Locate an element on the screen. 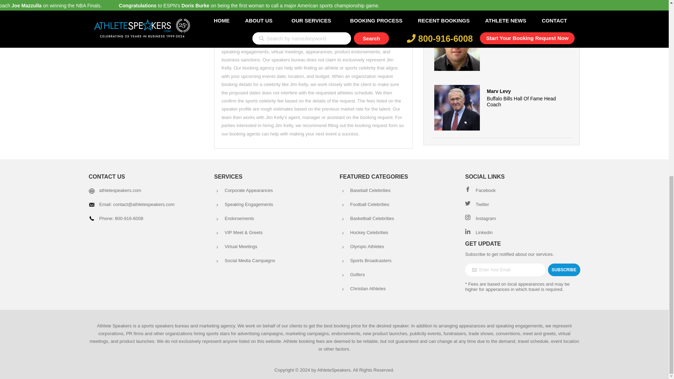  Speaking Engagements is located at coordinates (249, 204).